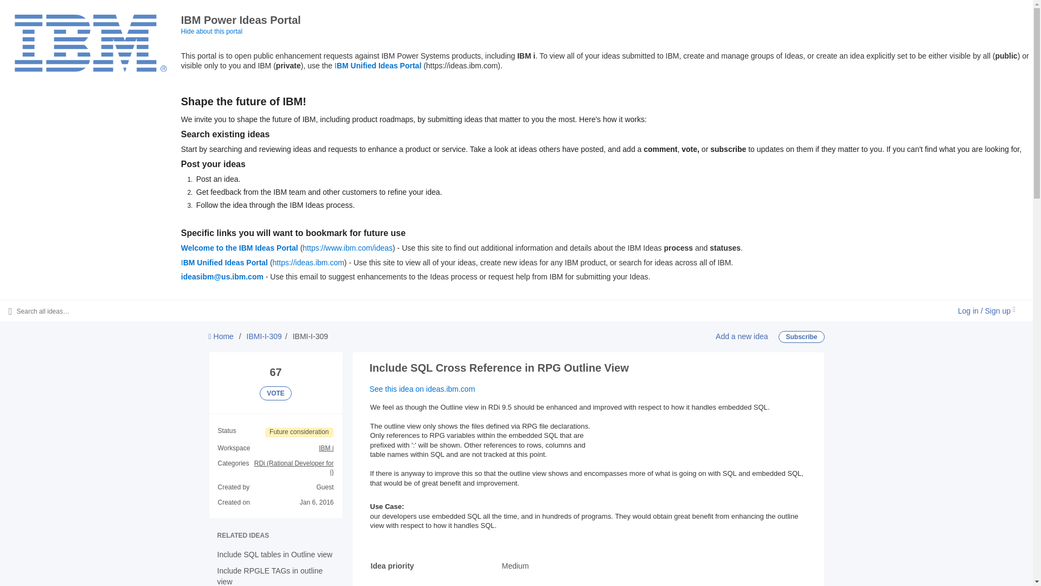 Image resolution: width=1041 pixels, height=586 pixels. Describe the element at coordinates (240, 248) in the screenshot. I see `Welcome to the IBM Ideas Portal` at that location.